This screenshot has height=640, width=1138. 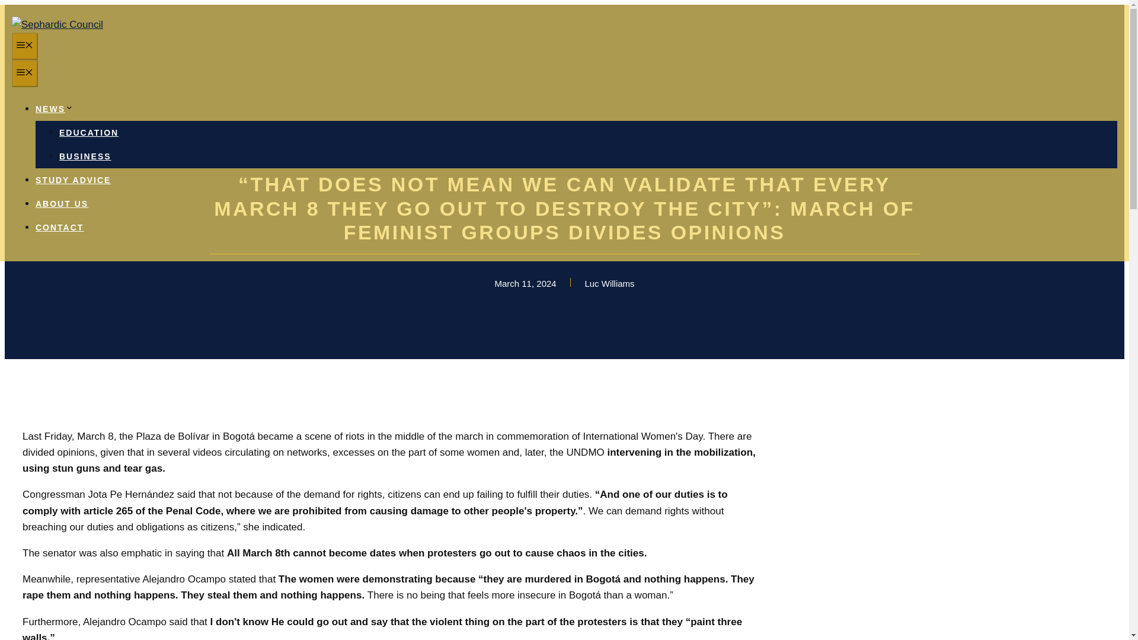 I want to click on MENU, so click(x=24, y=46).